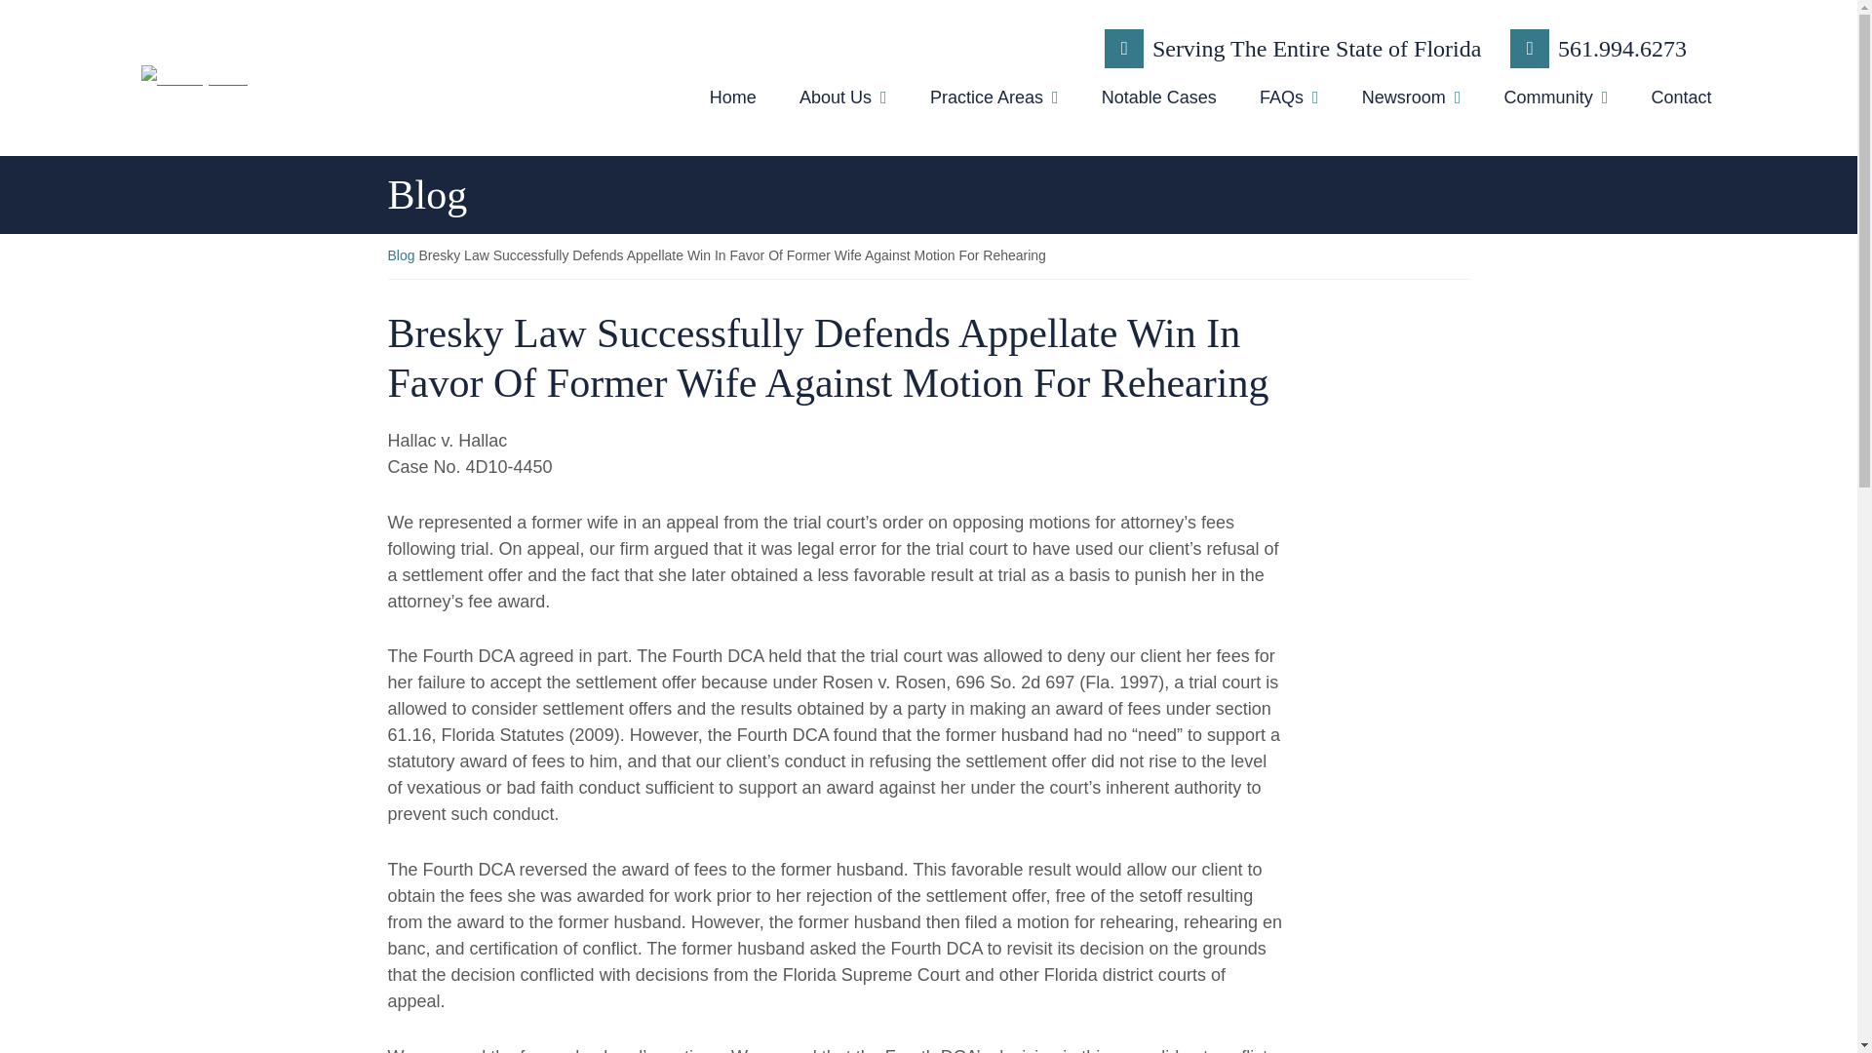 The width and height of the screenshot is (1872, 1053). What do you see at coordinates (402, 255) in the screenshot?
I see `Blog` at bounding box center [402, 255].